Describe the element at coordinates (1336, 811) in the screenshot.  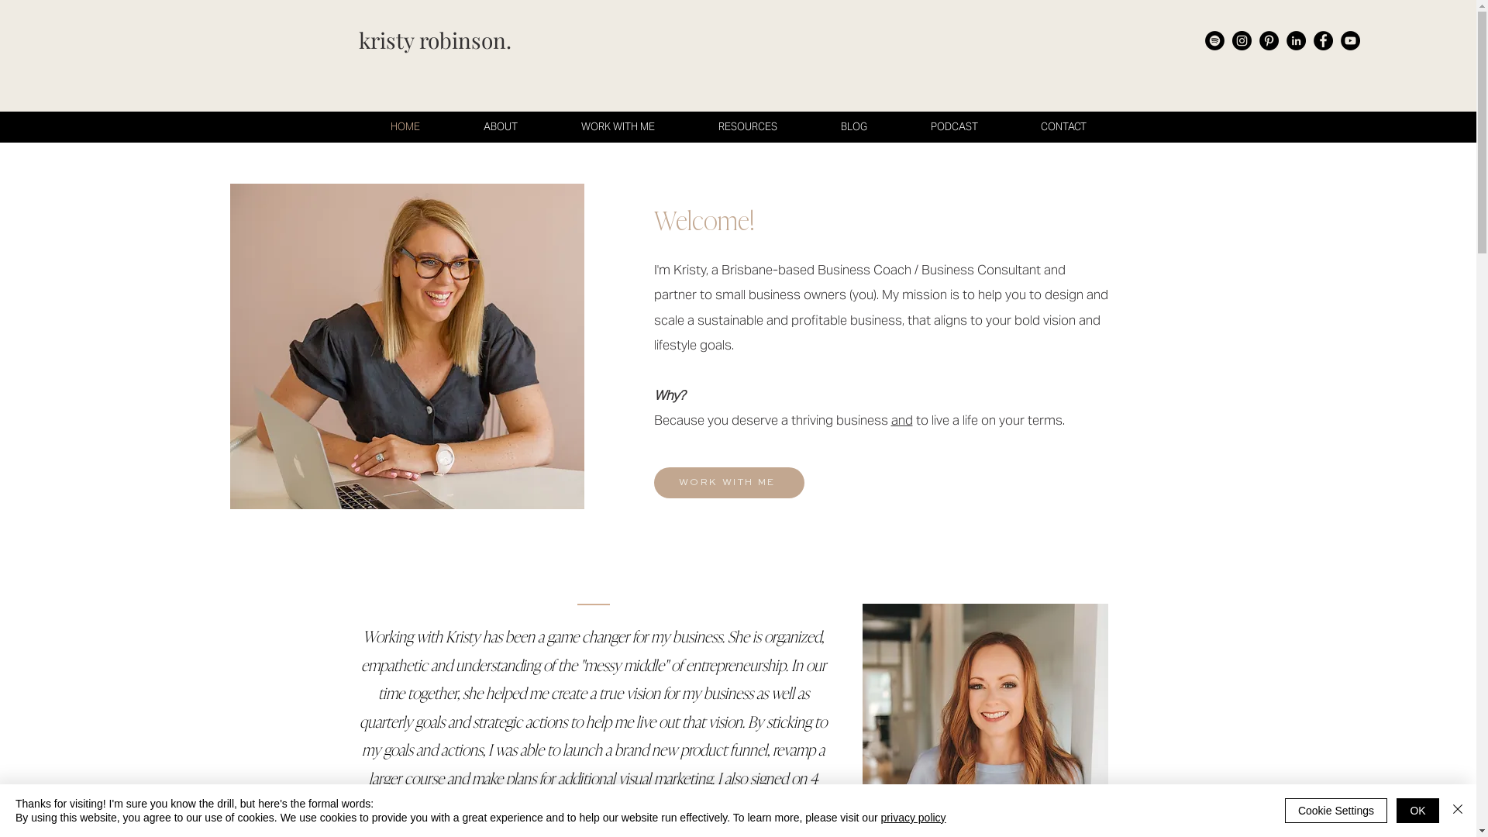
I see `Cookie Settings` at that location.